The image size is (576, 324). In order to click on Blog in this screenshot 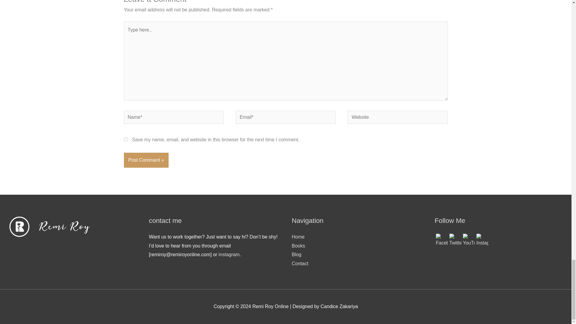, I will do `click(296, 254)`.